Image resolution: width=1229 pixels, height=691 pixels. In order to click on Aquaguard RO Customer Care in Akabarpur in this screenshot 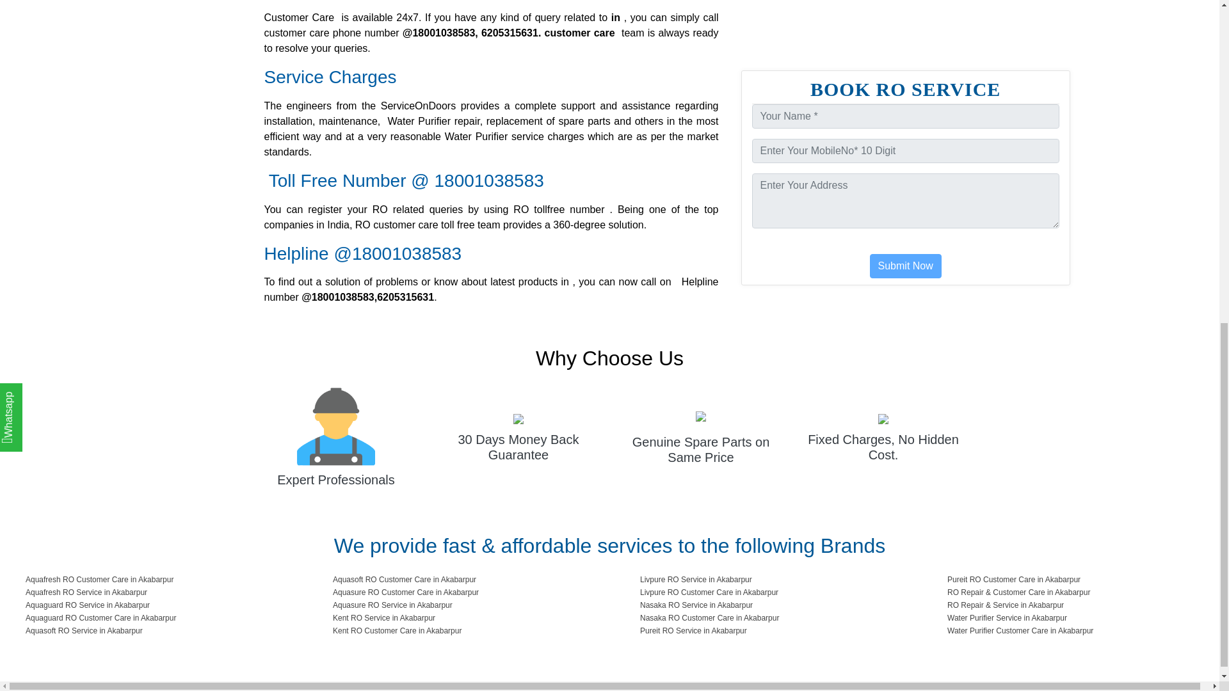, I will do `click(156, 618)`.